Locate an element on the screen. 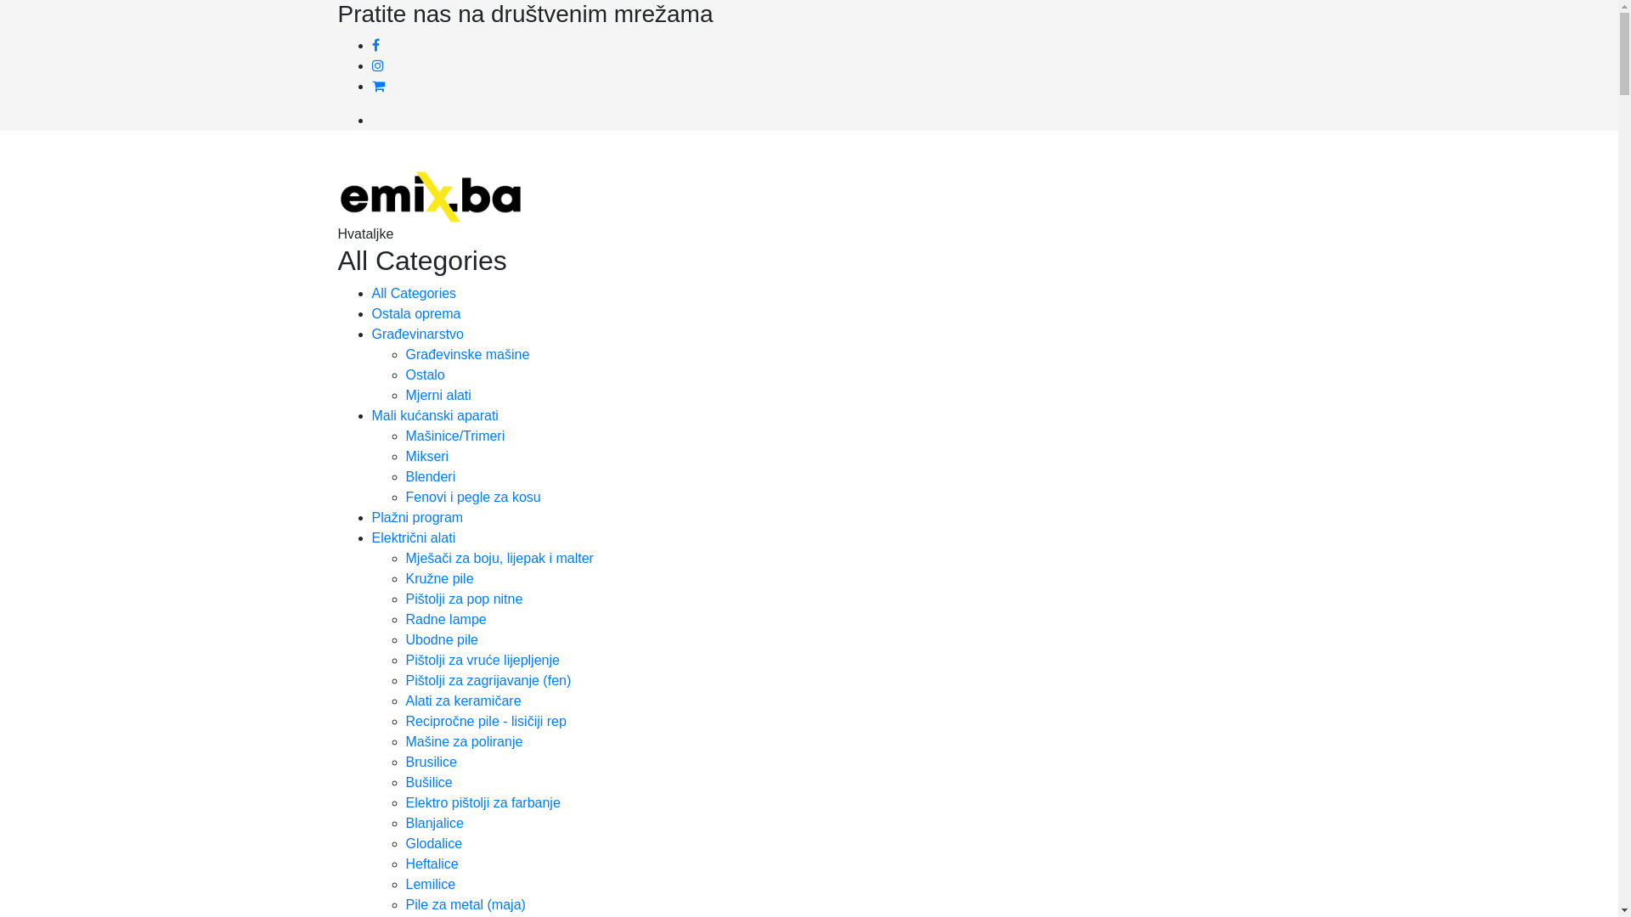  Facebook is located at coordinates (375, 46).